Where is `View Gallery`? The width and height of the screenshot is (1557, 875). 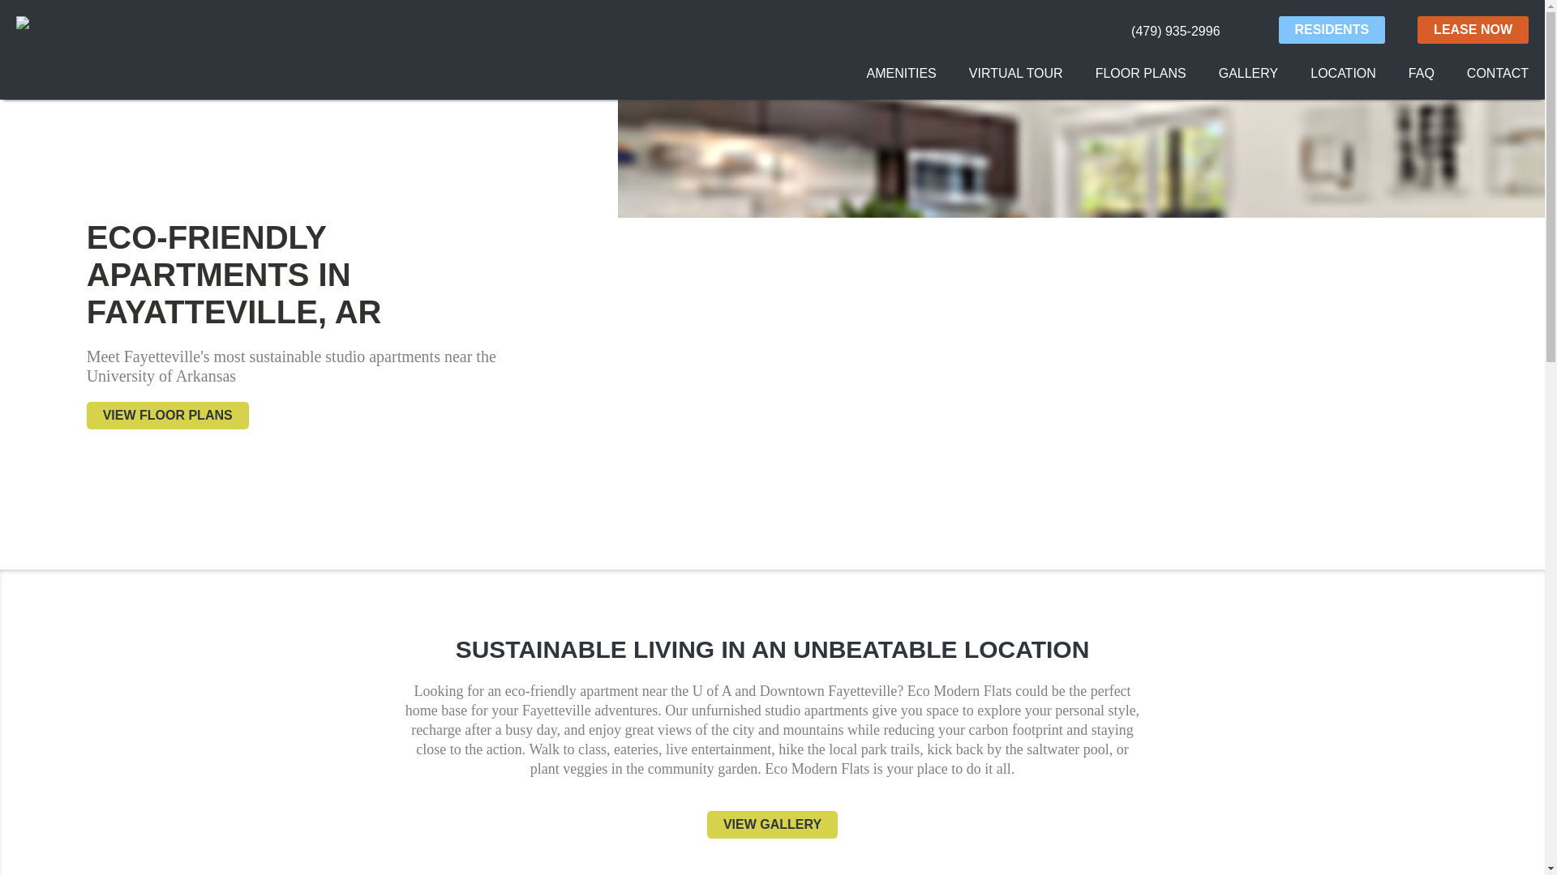 View Gallery is located at coordinates (772, 825).